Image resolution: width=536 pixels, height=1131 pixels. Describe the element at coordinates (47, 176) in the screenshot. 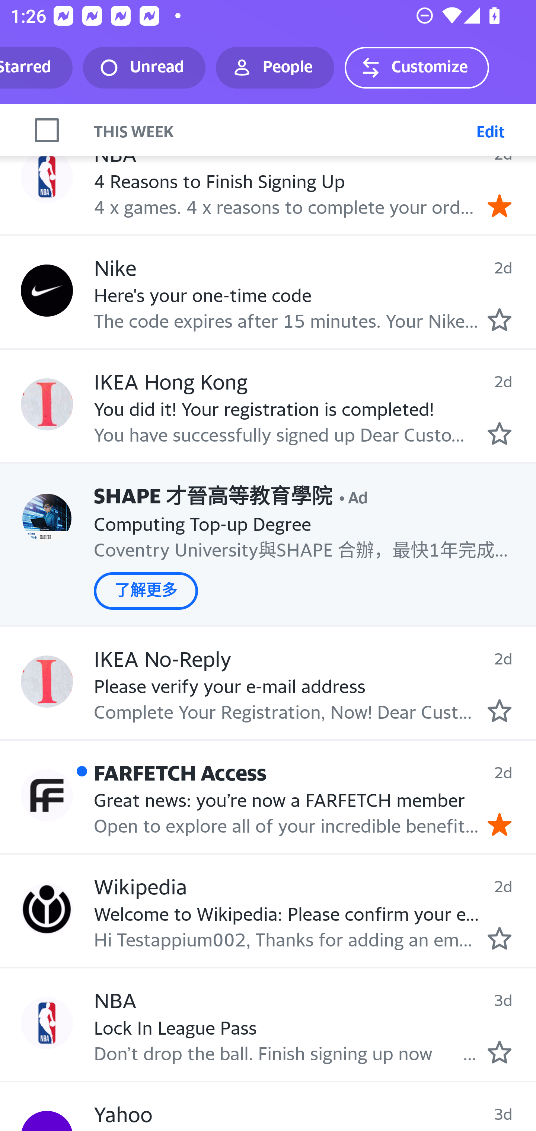

I see `Profile
NBA` at that location.